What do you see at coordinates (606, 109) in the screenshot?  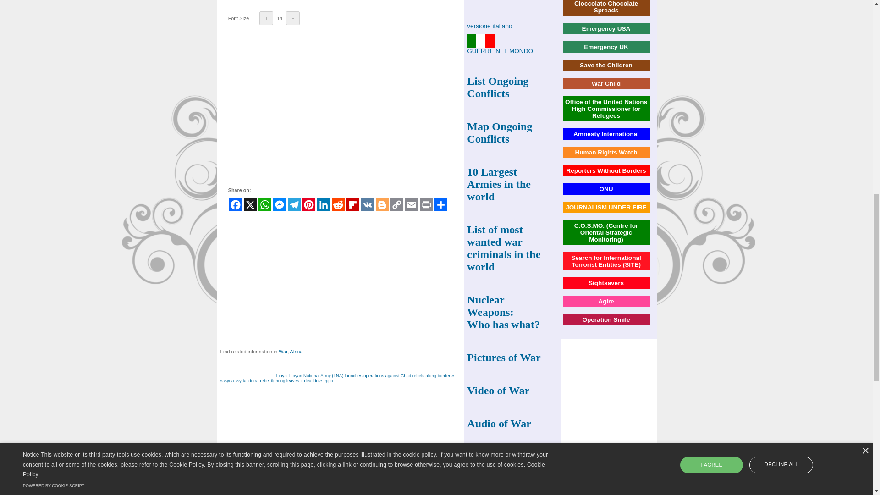 I see `Office of the United Nations High Commissioner for Refugees` at bounding box center [606, 109].